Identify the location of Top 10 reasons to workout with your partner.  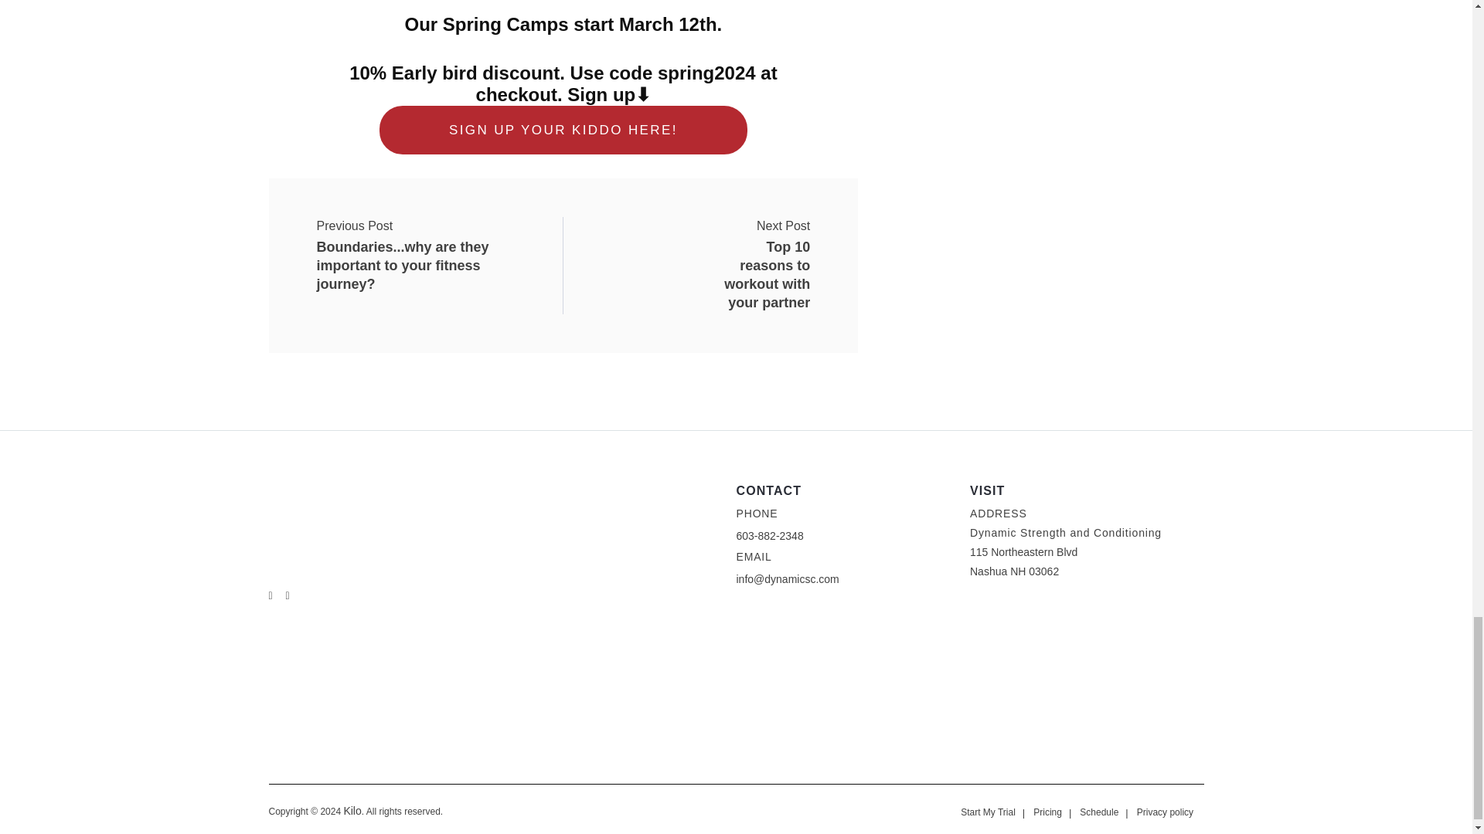
(748, 236).